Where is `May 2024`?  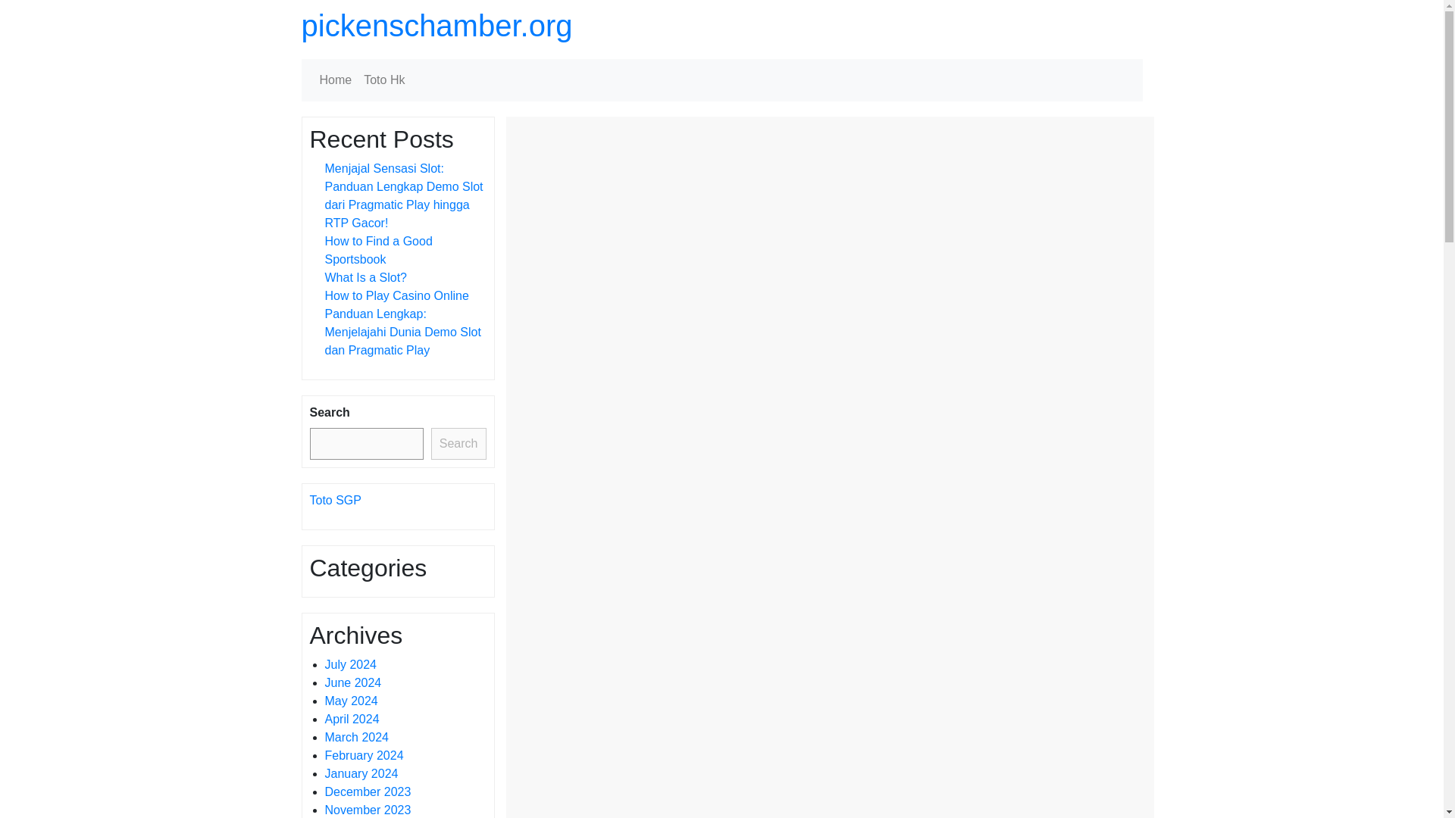 May 2024 is located at coordinates (350, 701).